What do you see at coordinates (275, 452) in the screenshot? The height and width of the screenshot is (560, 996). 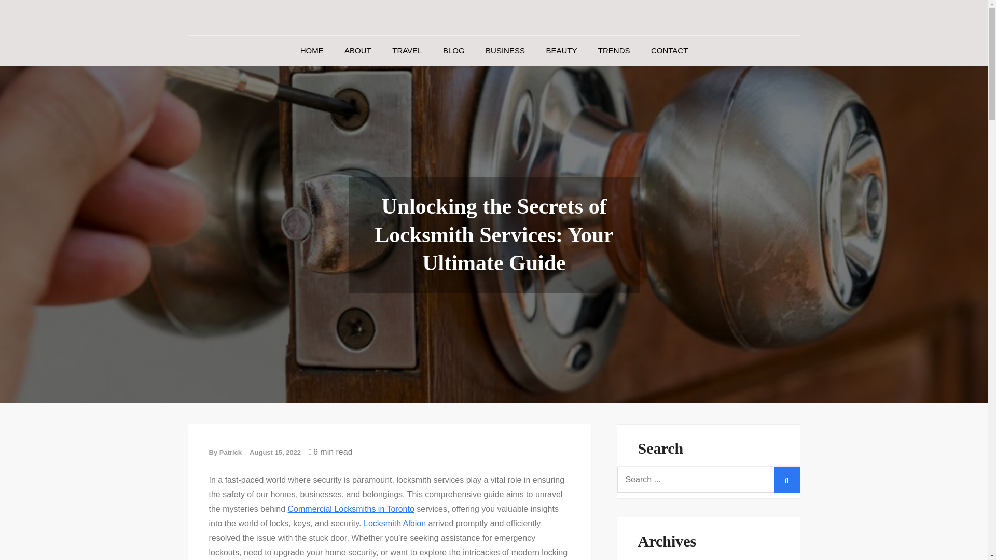 I see `August 15, 2022` at bounding box center [275, 452].